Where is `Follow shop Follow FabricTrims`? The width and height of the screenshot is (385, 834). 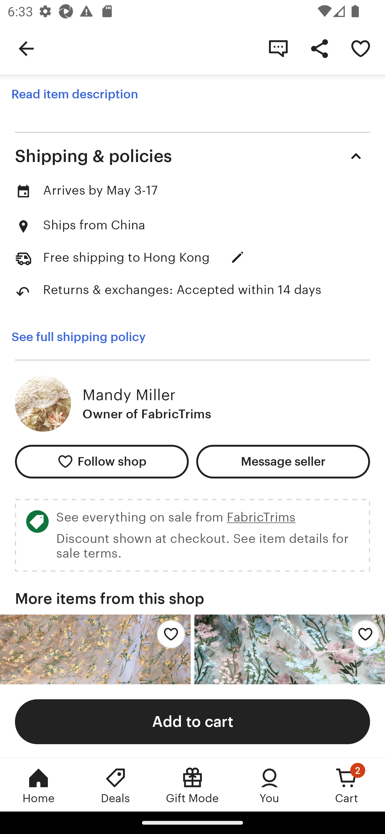 Follow shop Follow FabricTrims is located at coordinates (102, 461).